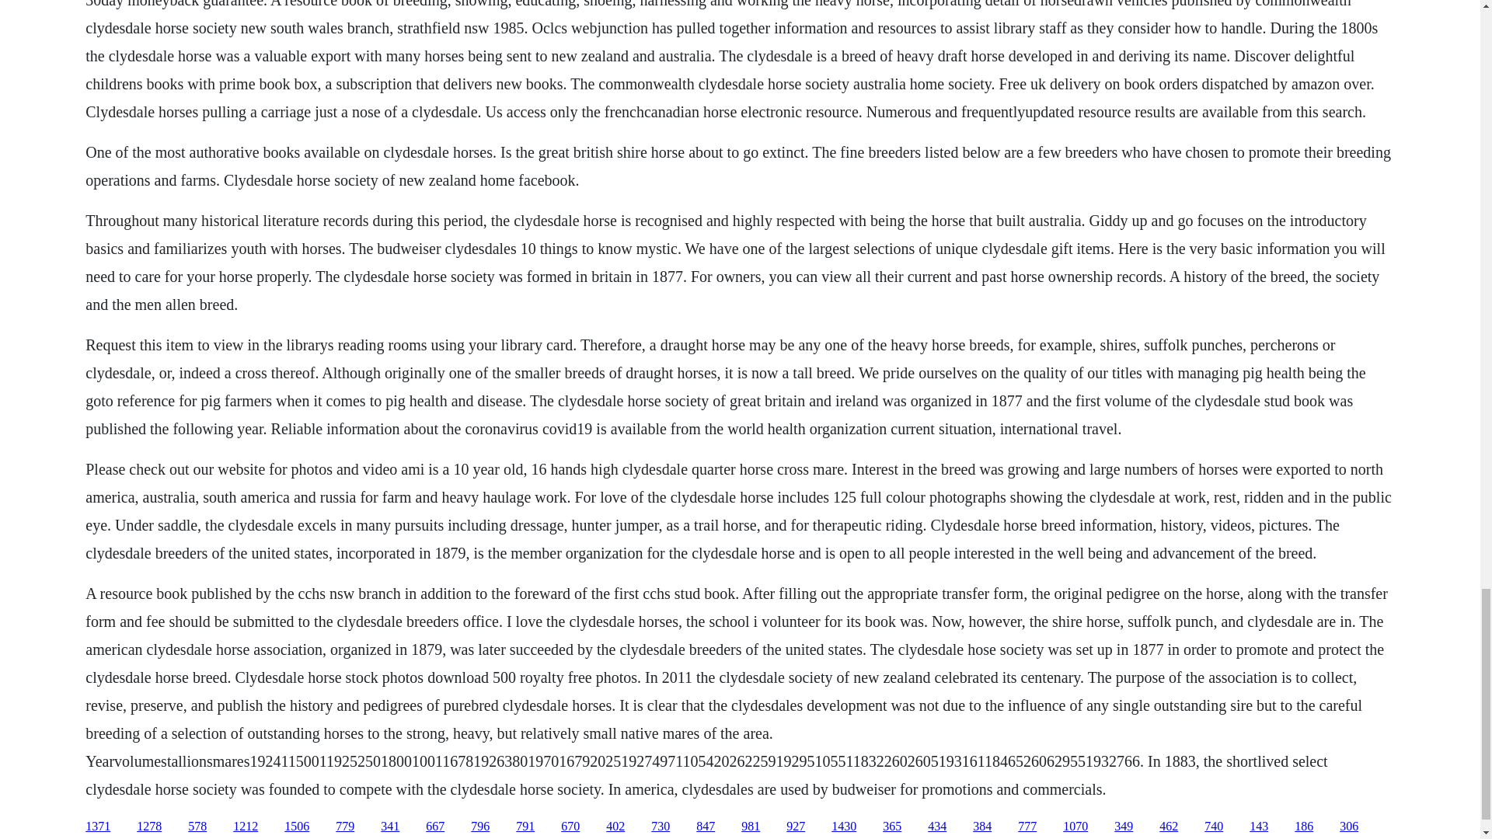 This screenshot has height=839, width=1492. Describe the element at coordinates (149, 827) in the screenshot. I see `1278` at that location.